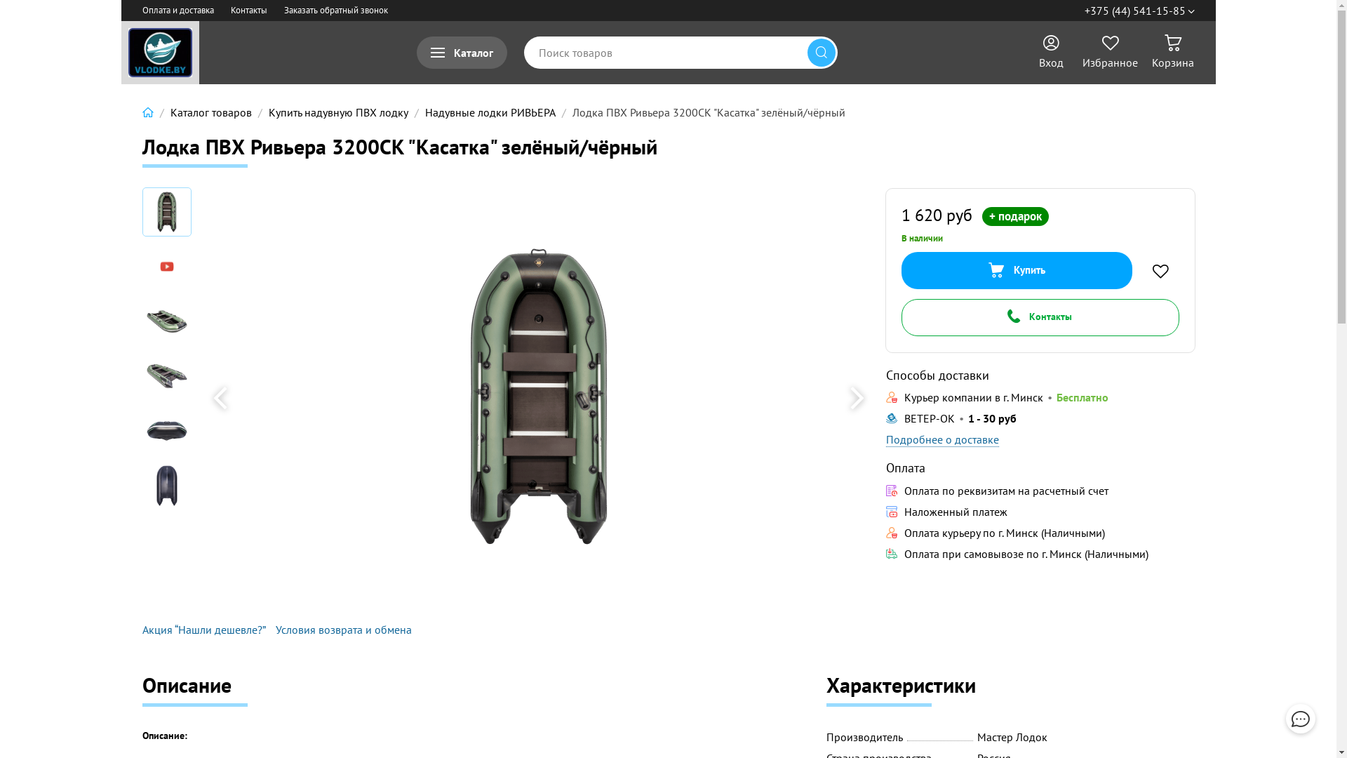 This screenshot has height=758, width=1347. What do you see at coordinates (1139, 11) in the screenshot?
I see `+375 (44) 541-15-85` at bounding box center [1139, 11].